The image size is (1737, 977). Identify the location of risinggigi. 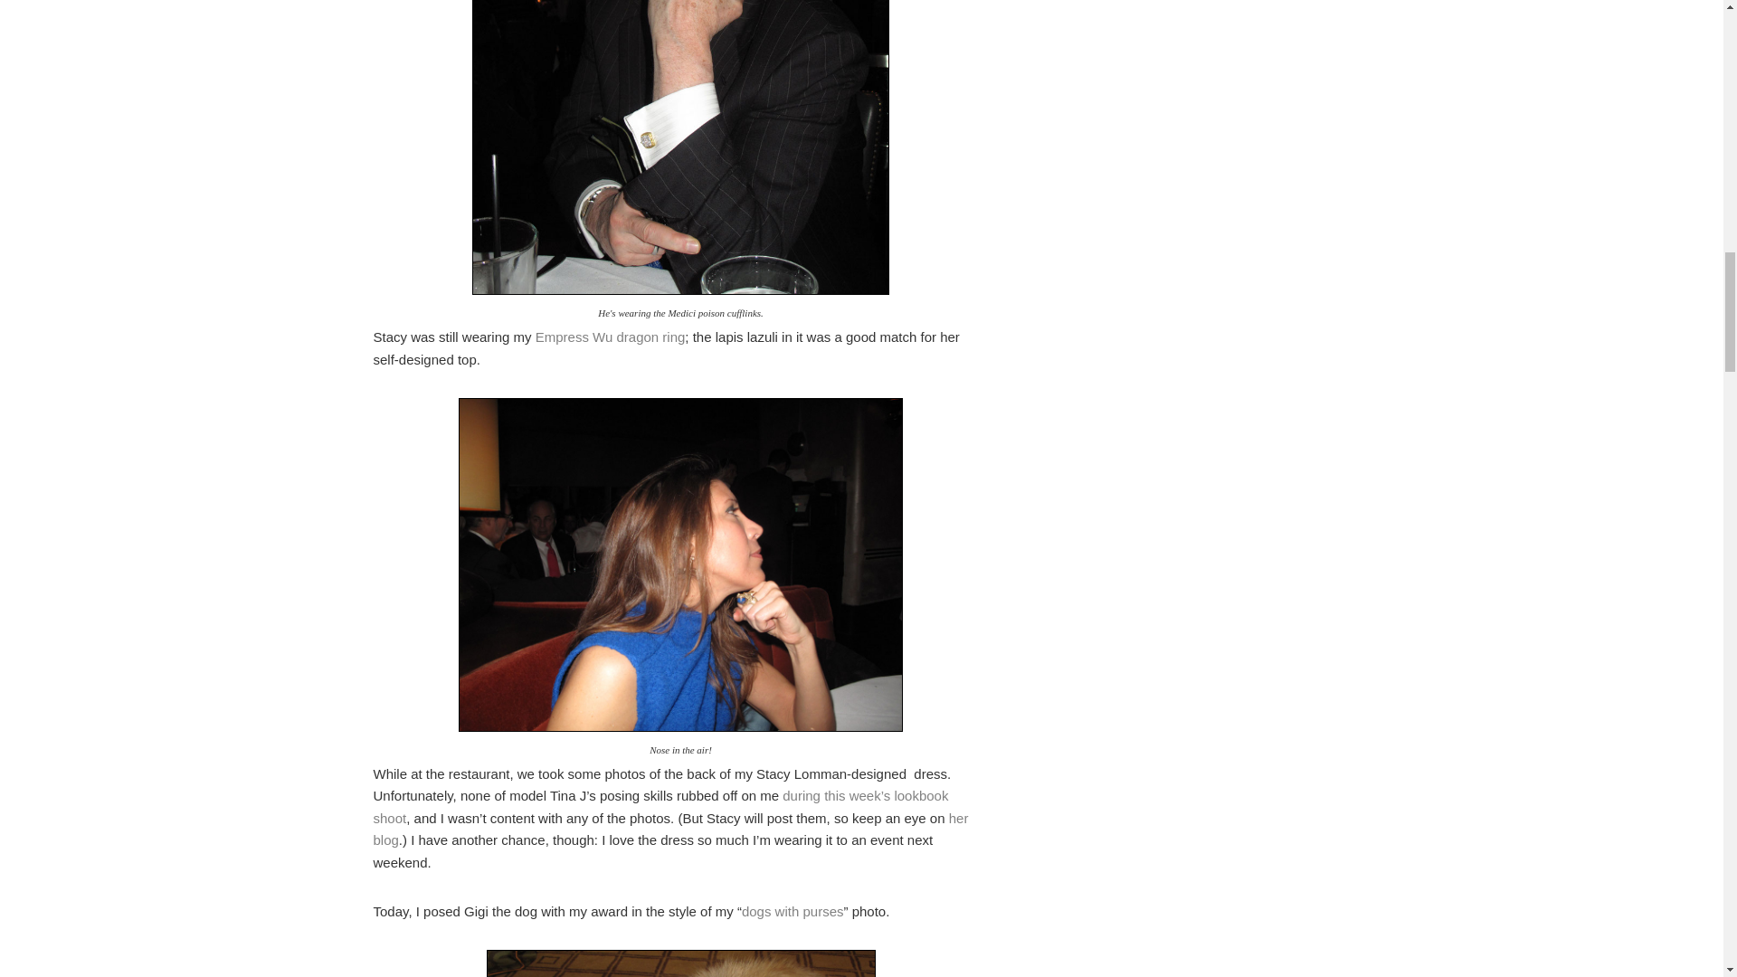
(680, 963).